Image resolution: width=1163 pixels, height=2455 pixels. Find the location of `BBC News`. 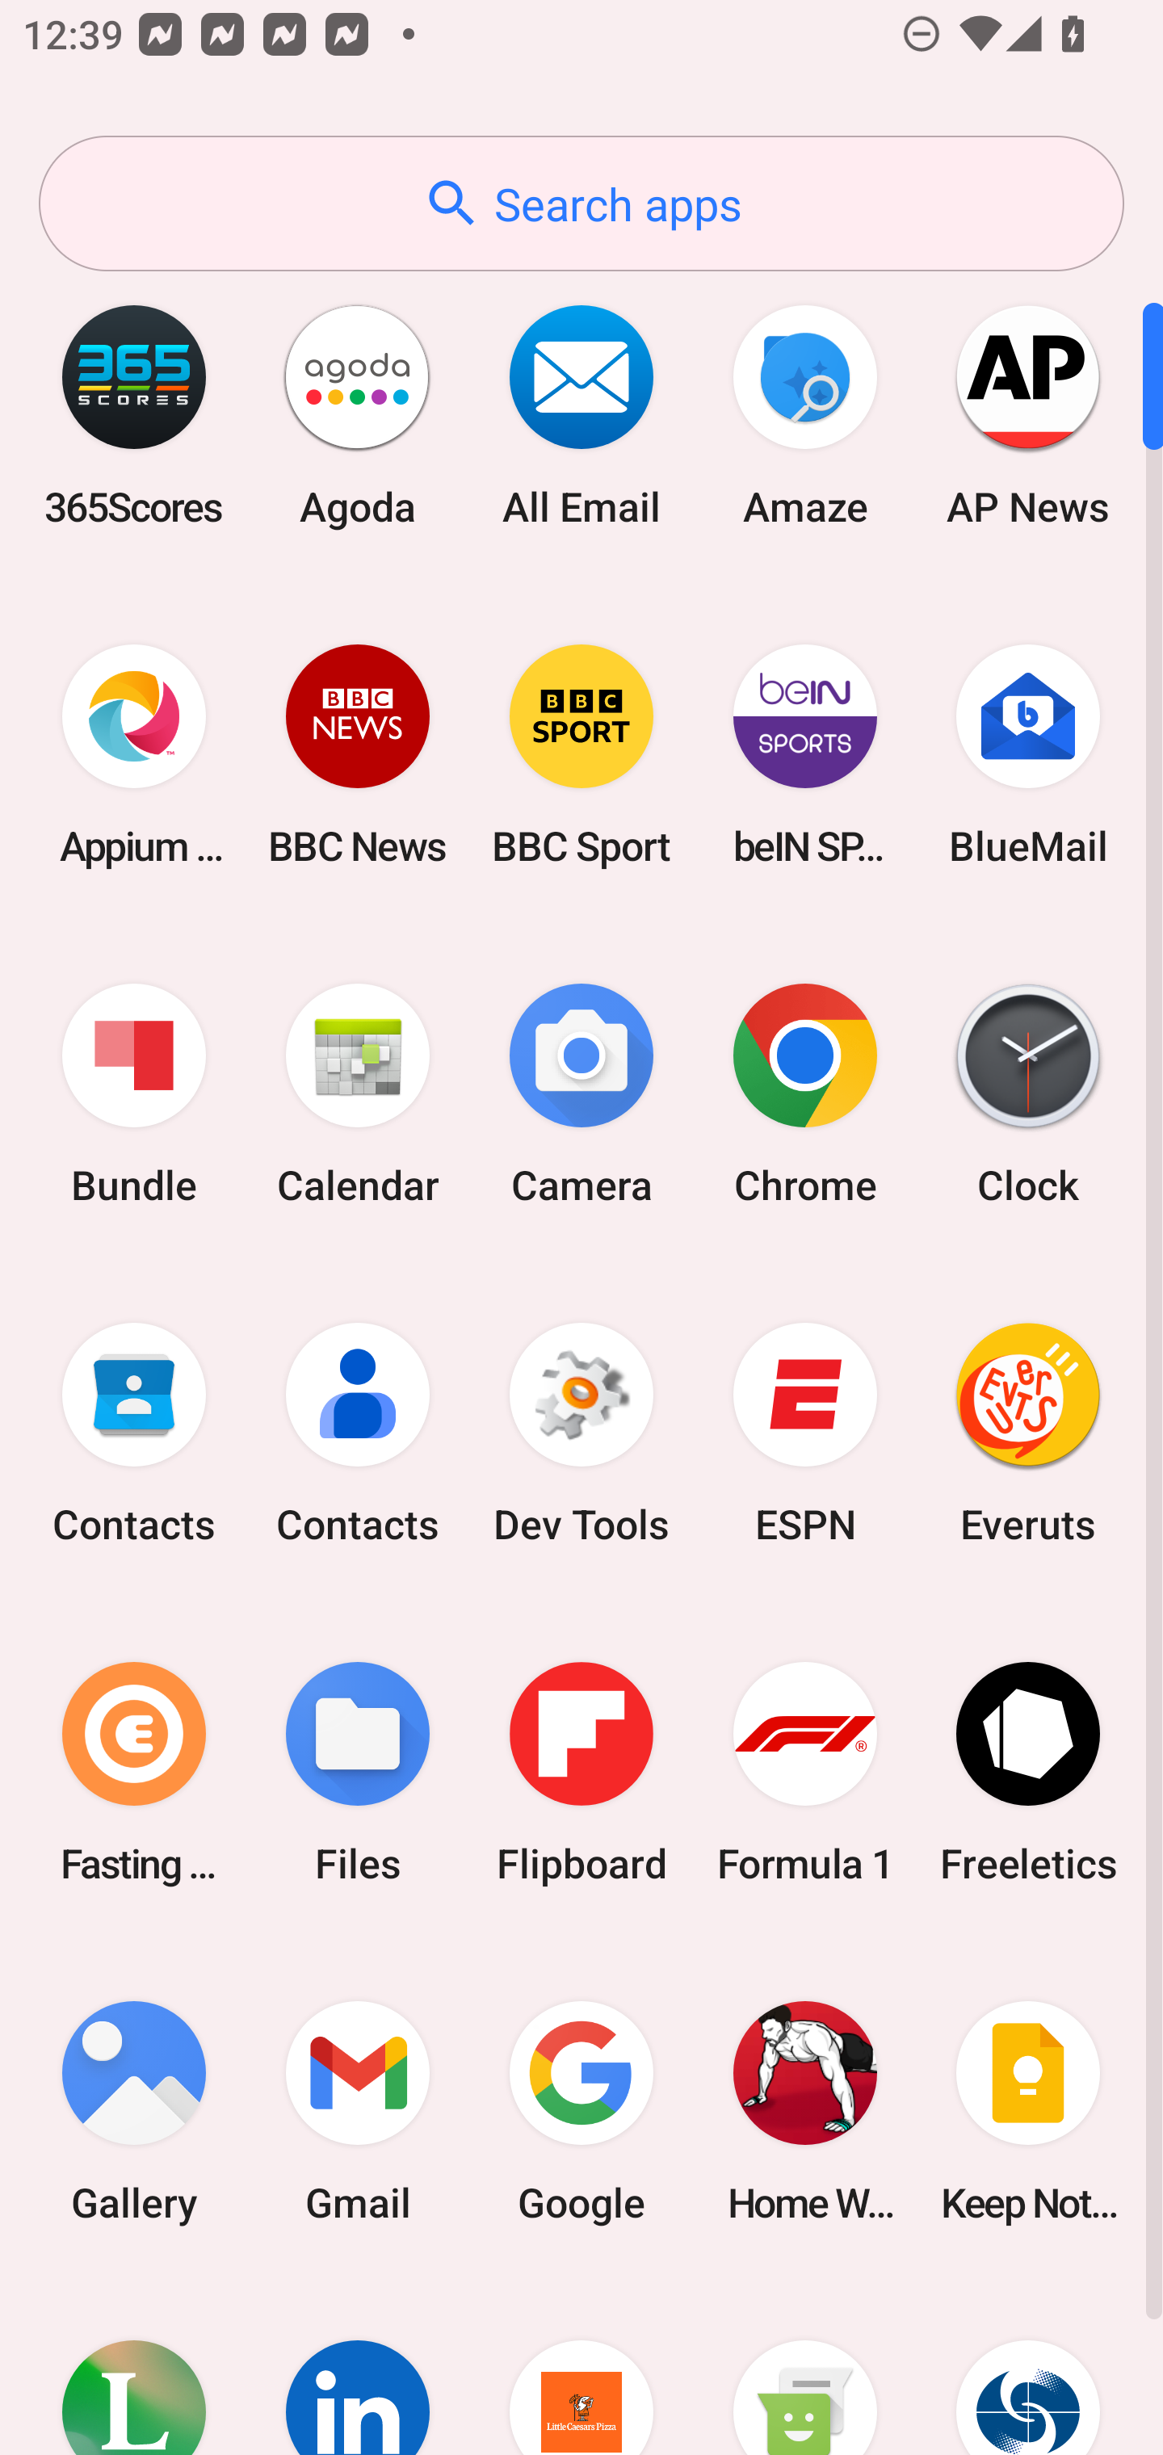

BBC News is located at coordinates (358, 754).